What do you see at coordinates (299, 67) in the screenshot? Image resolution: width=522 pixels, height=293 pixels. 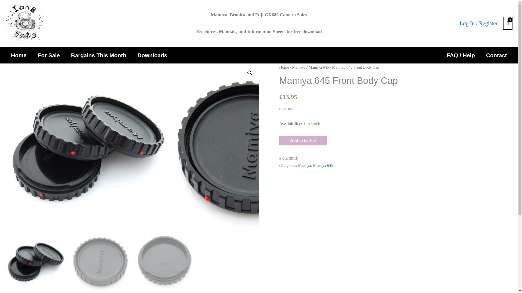 I see `Mamiya` at bounding box center [299, 67].